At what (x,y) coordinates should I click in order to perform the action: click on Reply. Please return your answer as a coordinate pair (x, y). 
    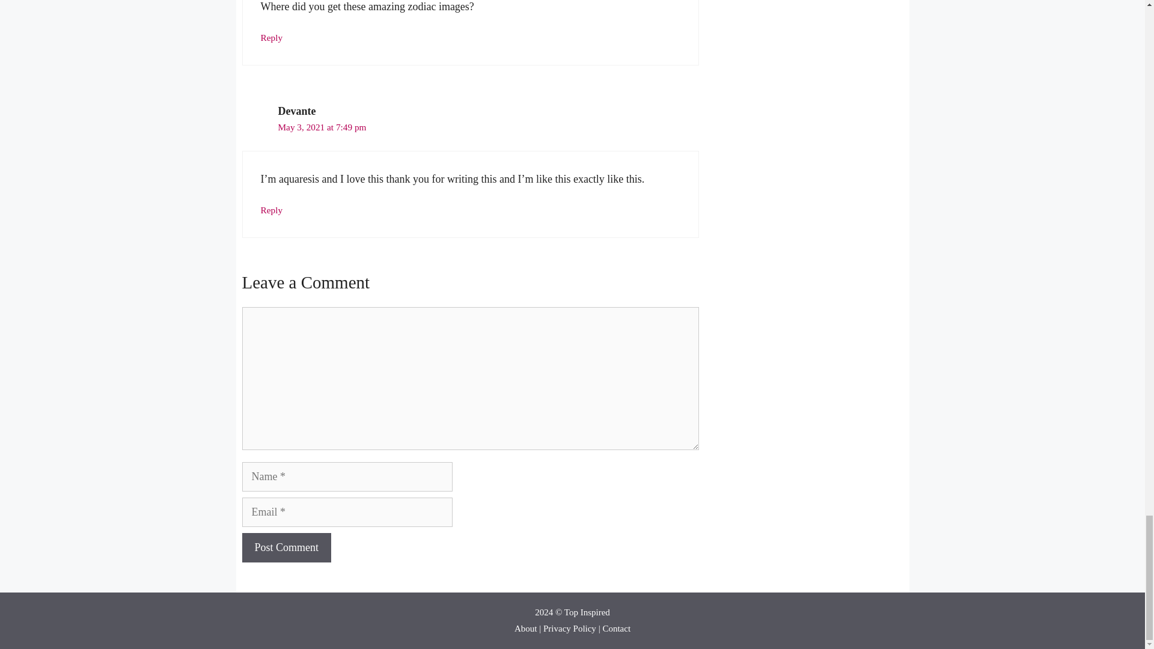
    Looking at the image, I should click on (272, 37).